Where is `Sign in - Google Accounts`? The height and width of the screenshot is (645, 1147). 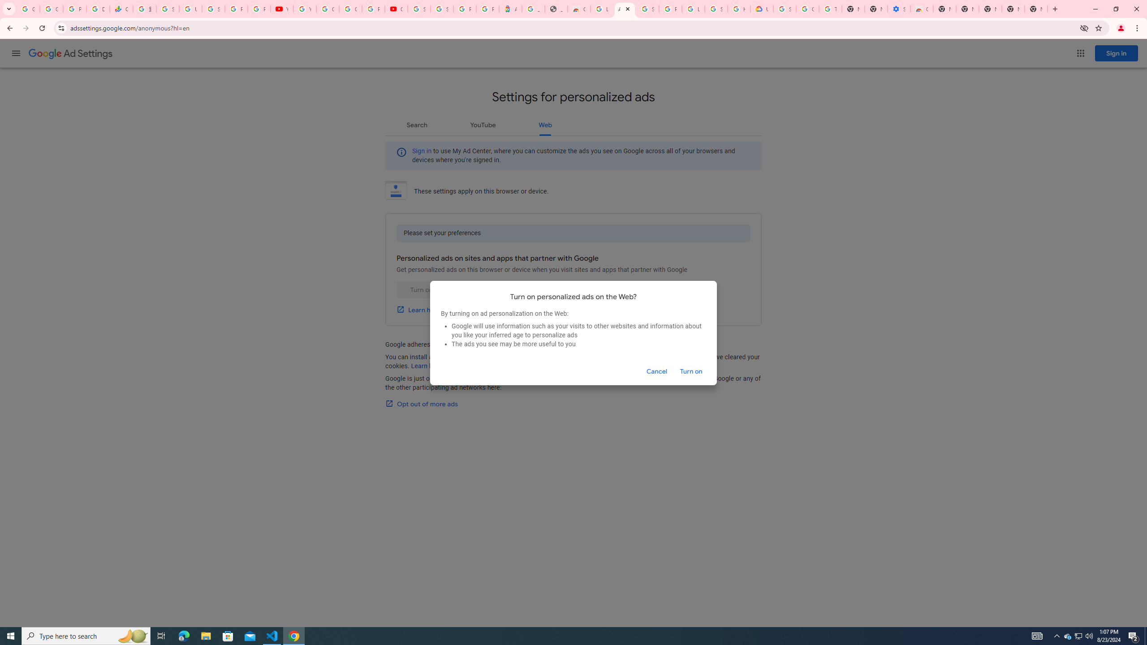 Sign in - Google Accounts is located at coordinates (647, 9).